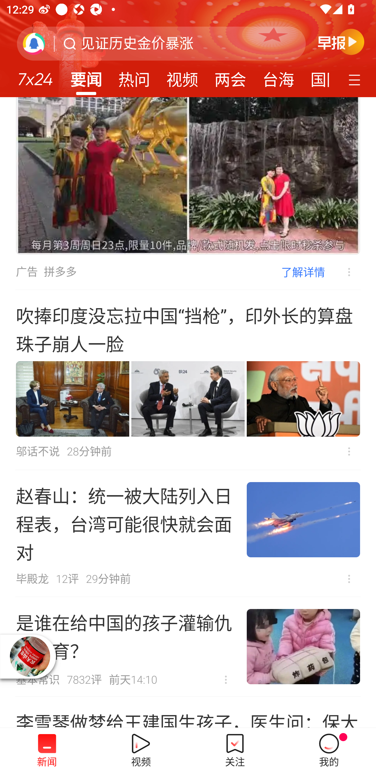 The image size is (376, 773). I want to click on 是谁在给中国的孩子灌输仇恨教育？ 基本常识 7832评 前天14:10  不感兴趣, so click(188, 647).